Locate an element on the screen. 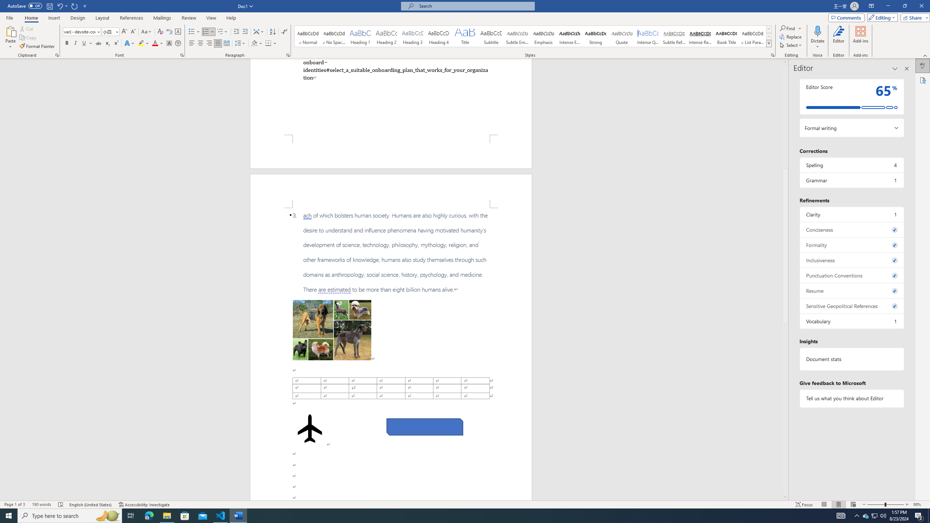 This screenshot has width=930, height=523. Focus  is located at coordinates (804, 504).